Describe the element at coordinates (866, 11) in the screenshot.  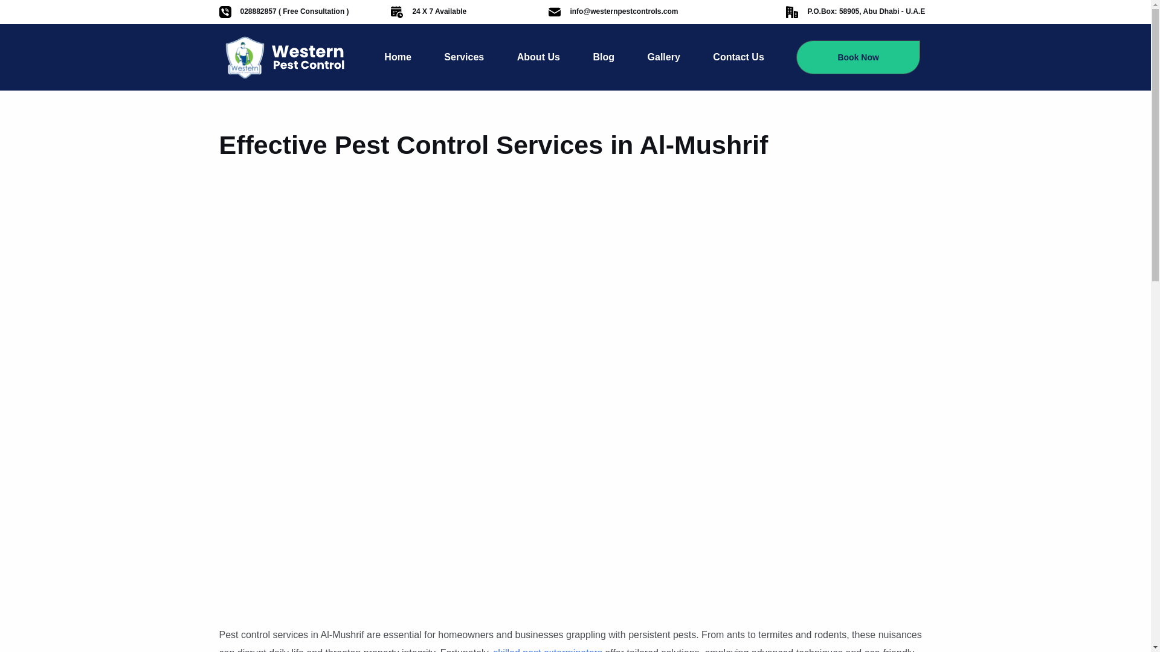
I see `P.O.Box: 58905, Abu Dhabi - U.A.E` at that location.